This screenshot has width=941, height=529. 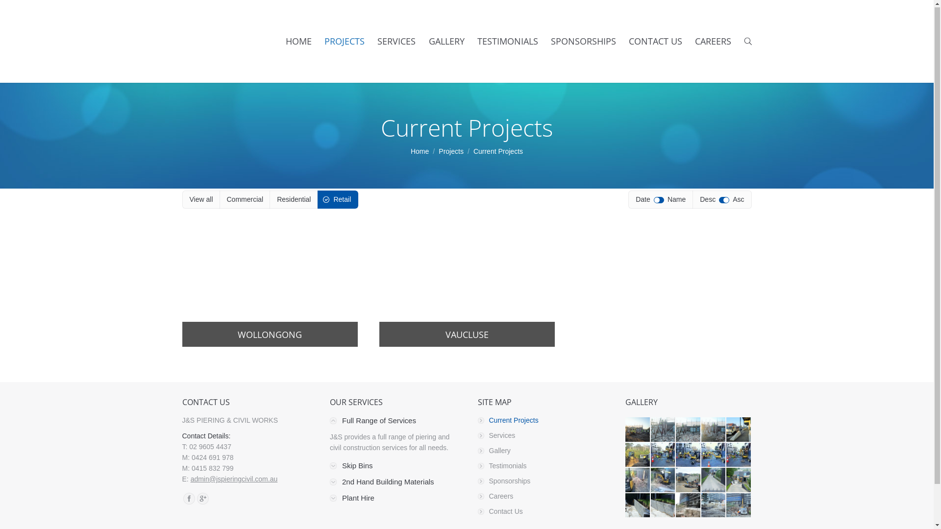 I want to click on Home, so click(x=420, y=152).